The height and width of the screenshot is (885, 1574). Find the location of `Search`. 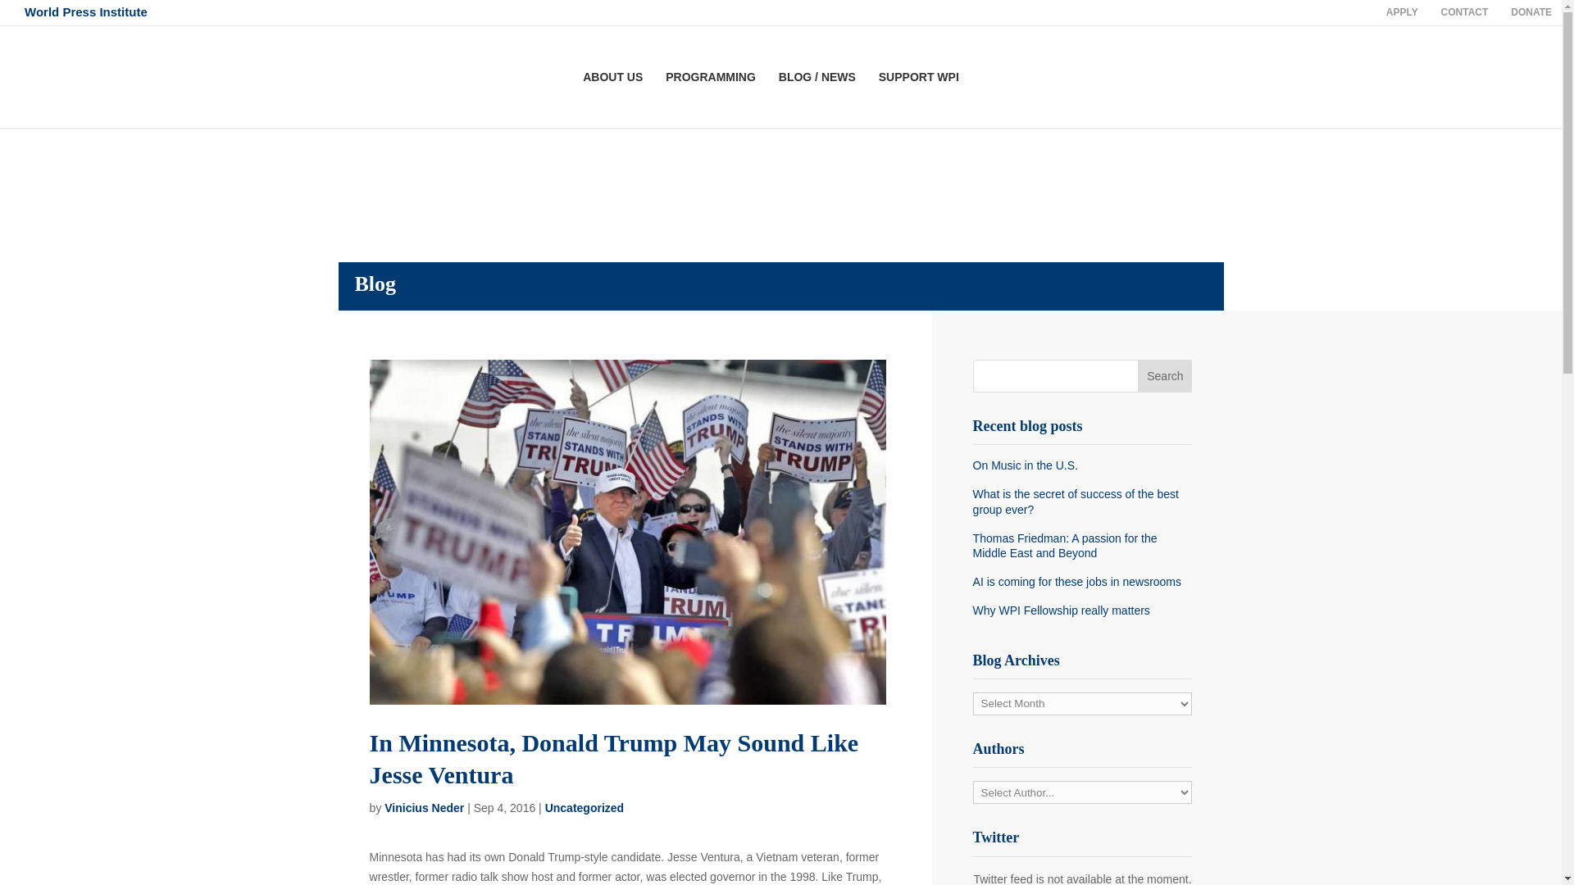

Search is located at coordinates (1164, 375).